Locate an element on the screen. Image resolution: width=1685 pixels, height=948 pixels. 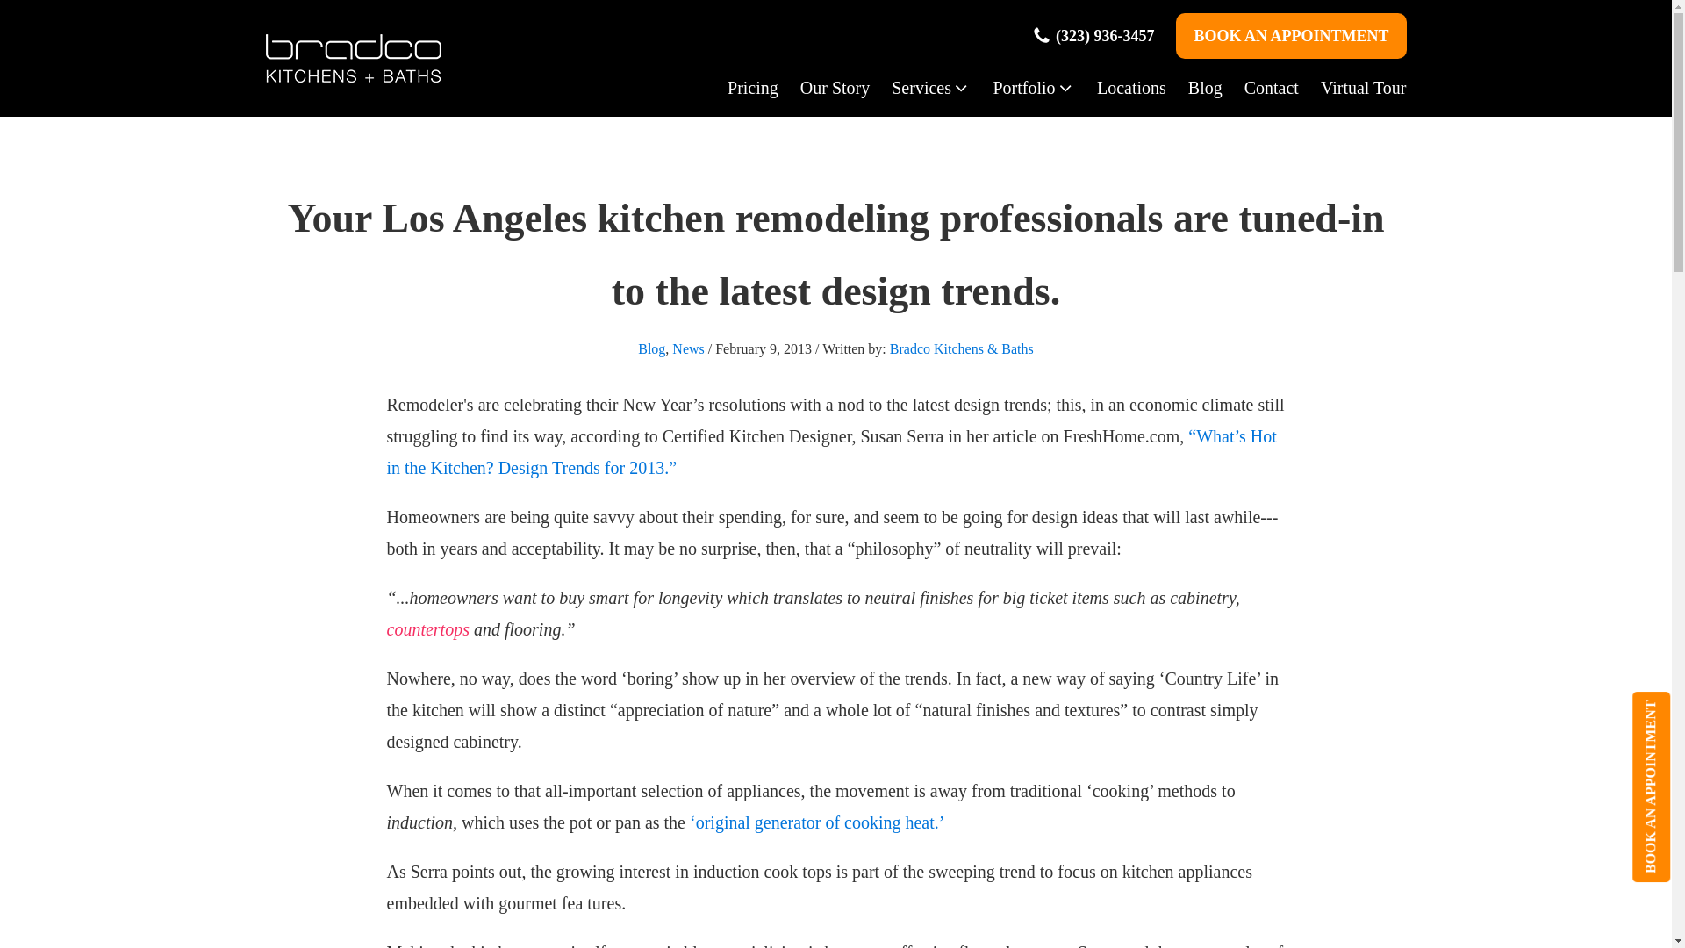
Blog is located at coordinates (1194, 88).